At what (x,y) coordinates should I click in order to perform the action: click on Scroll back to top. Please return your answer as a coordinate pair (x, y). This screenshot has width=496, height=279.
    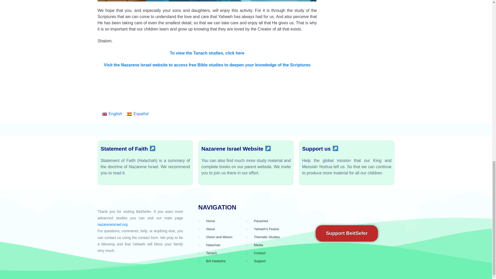
    Looking at the image, I should click on (479, 141).